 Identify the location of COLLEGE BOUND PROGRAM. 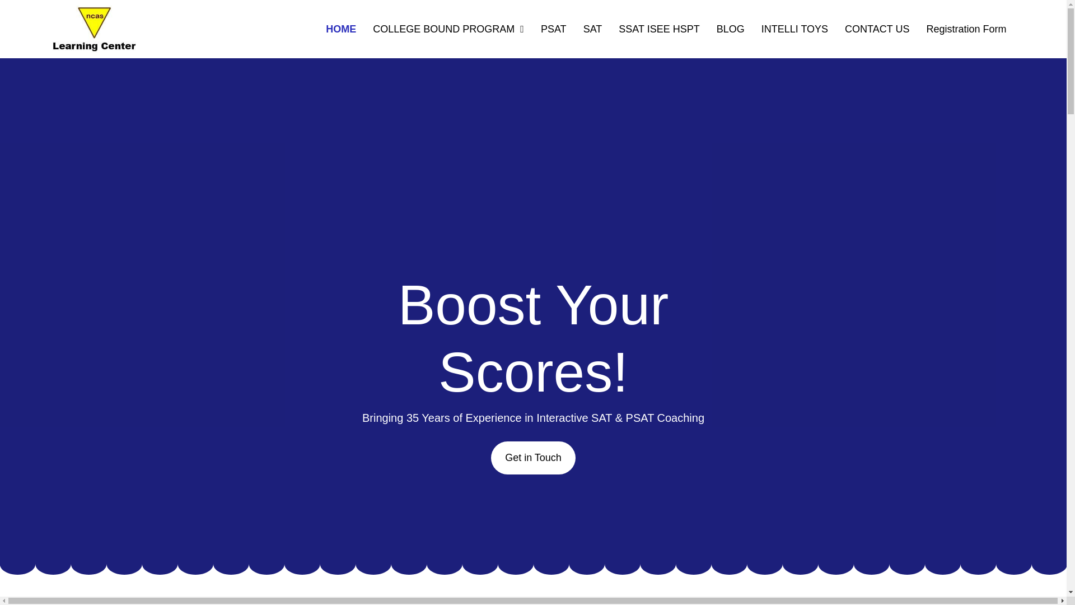
(448, 29).